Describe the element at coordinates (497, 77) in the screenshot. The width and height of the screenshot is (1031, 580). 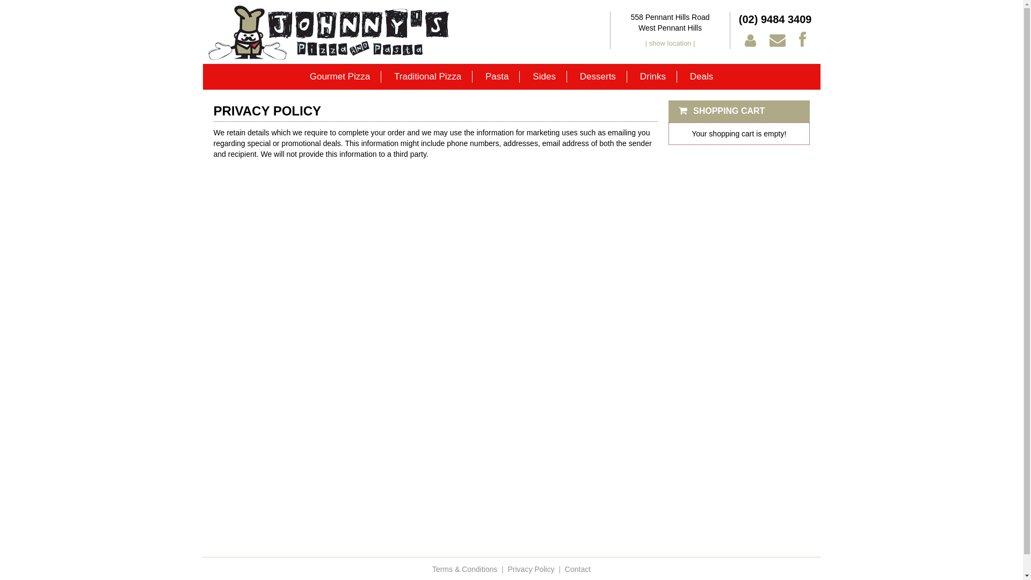
I see `Pasta` at that location.